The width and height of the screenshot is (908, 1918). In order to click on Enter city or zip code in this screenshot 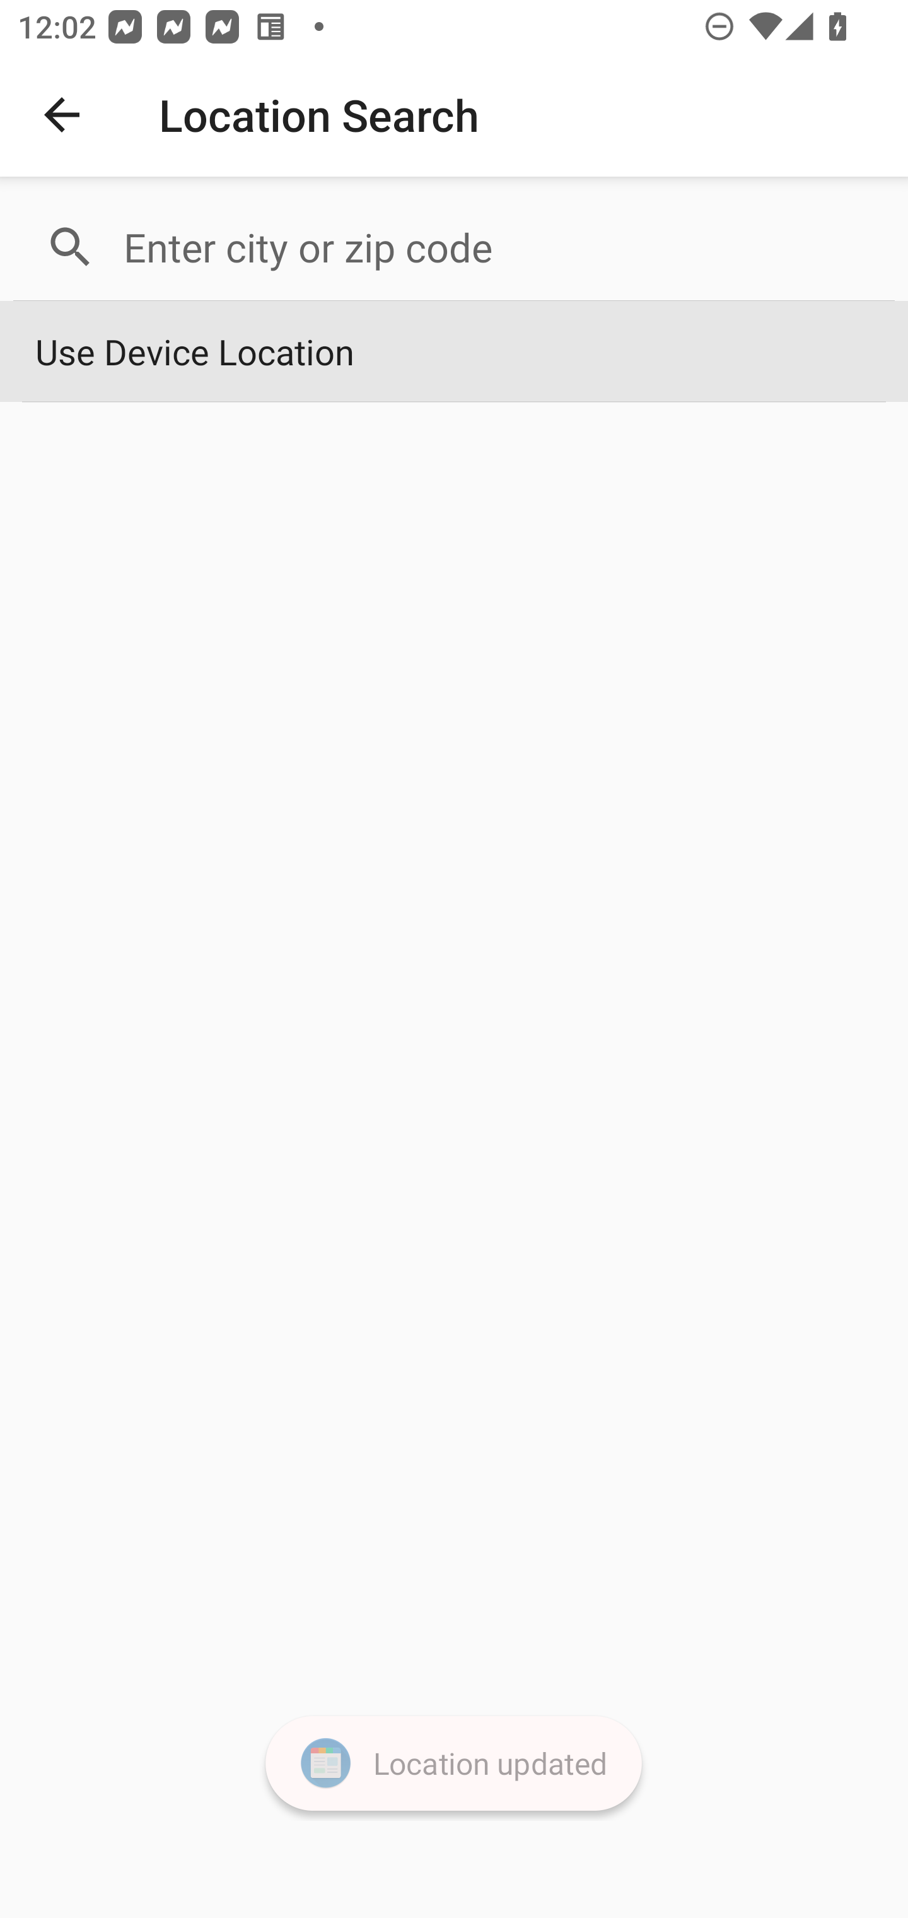, I will do `click(498, 247)`.